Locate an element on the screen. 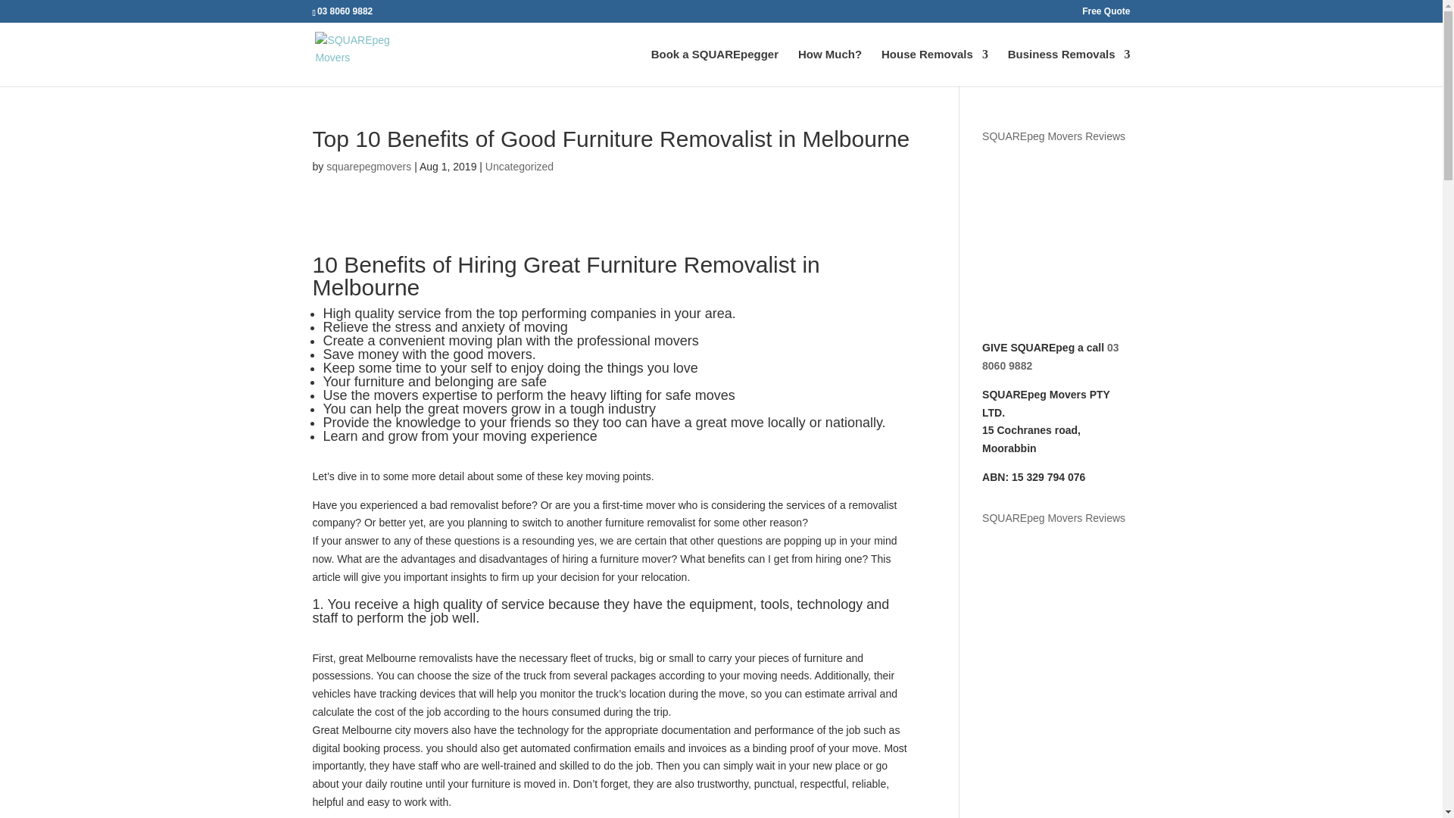  Home Removals is located at coordinates (934, 67).